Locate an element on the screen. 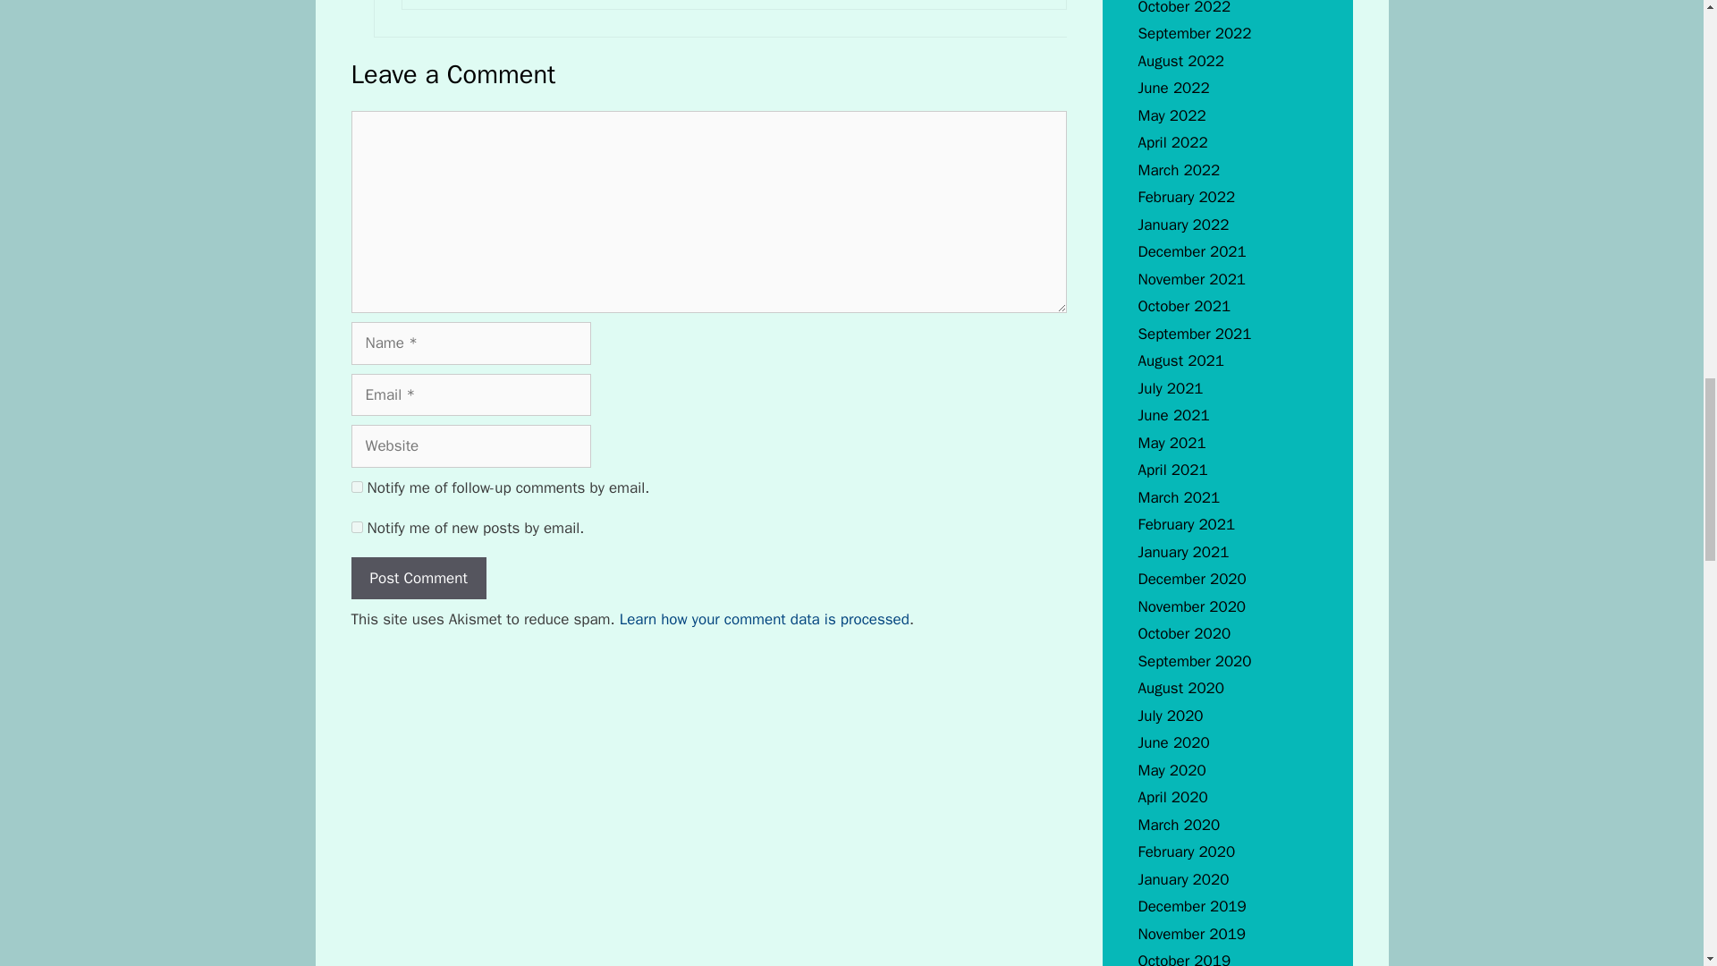 The image size is (1717, 966). subscribe is located at coordinates (356, 487).